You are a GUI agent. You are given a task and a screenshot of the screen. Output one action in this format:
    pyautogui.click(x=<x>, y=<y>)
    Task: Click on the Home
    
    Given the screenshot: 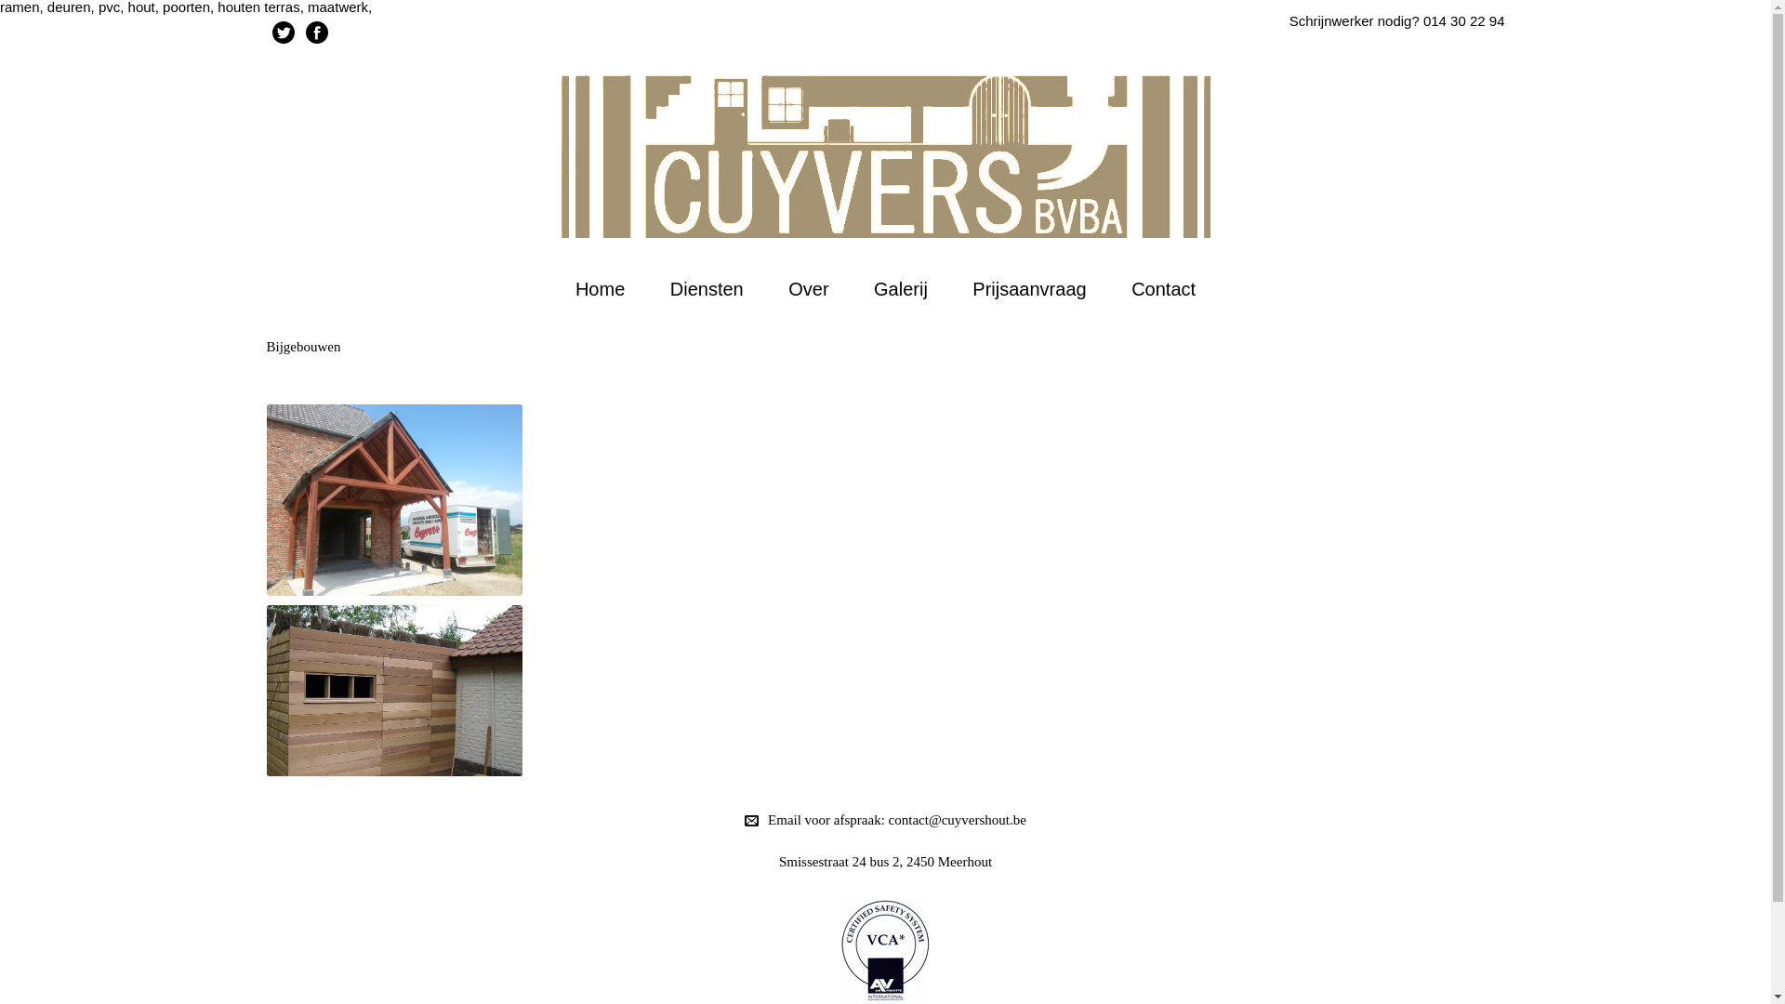 What is the action you would take?
    pyautogui.click(x=601, y=289)
    